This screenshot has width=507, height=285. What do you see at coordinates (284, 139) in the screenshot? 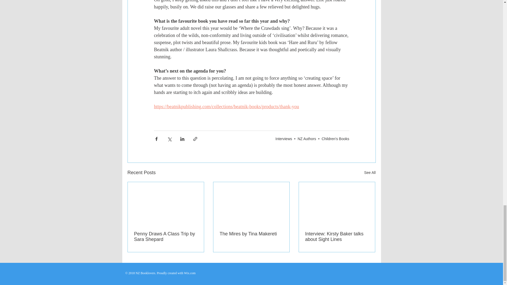
I see `Interviews` at bounding box center [284, 139].